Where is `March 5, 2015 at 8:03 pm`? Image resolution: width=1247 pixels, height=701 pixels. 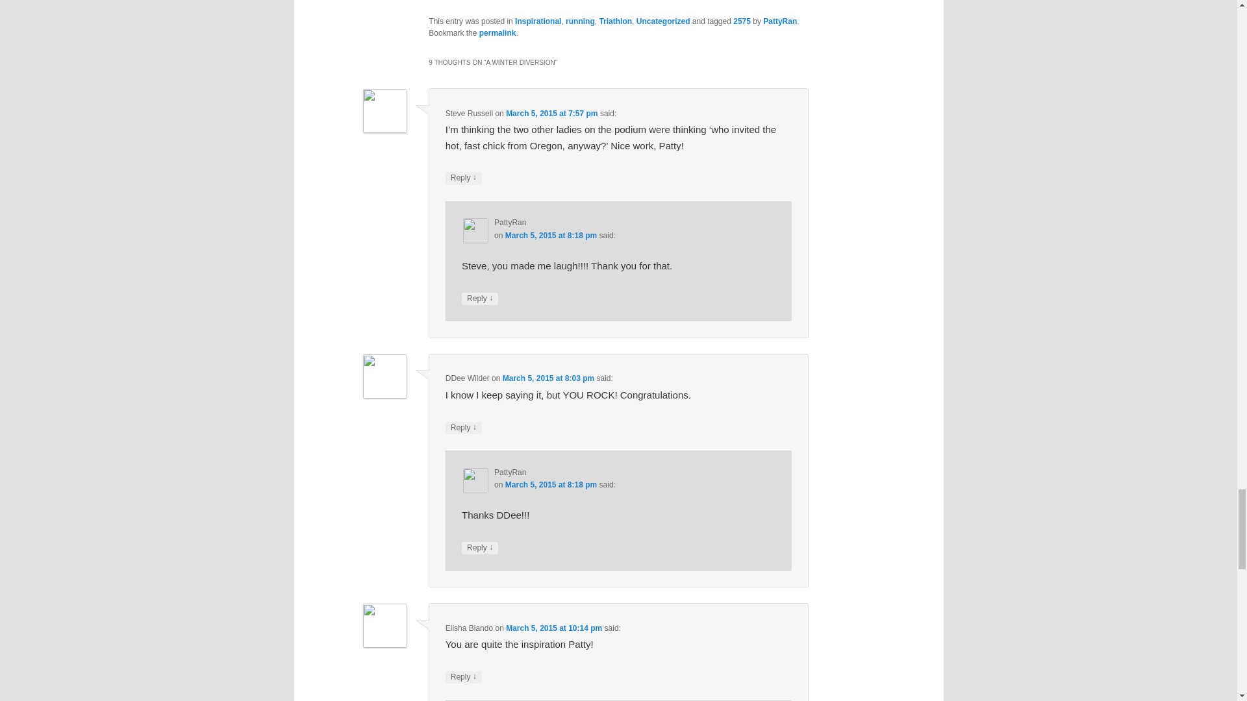
March 5, 2015 at 8:03 pm is located at coordinates (548, 378).